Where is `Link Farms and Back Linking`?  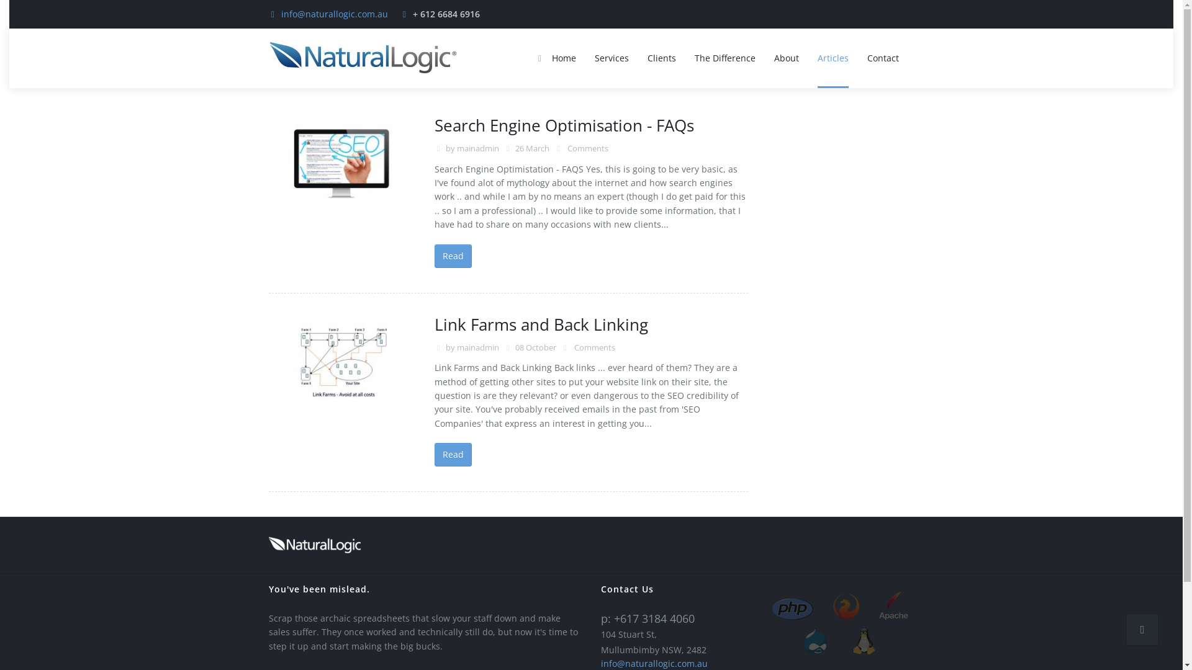
Link Farms and Back Linking is located at coordinates (541, 324).